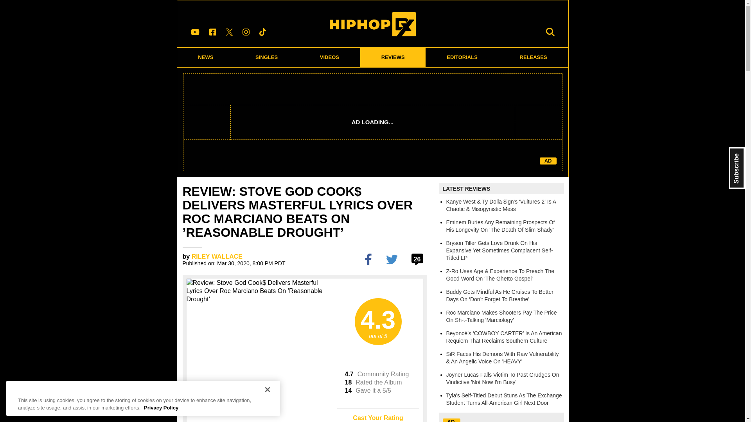 The image size is (751, 422). Describe the element at coordinates (329, 57) in the screenshot. I see `VIDEOS` at that location.